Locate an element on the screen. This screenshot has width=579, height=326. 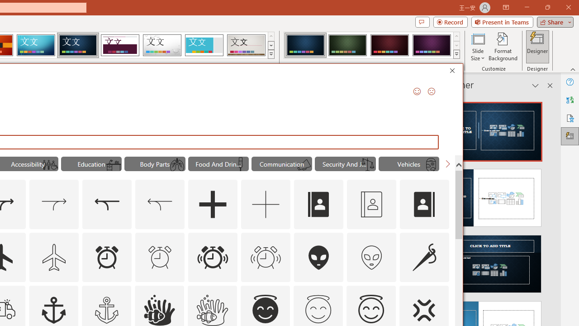
AutomationID: Icons_Acquisition_LTR_M is located at coordinates (54, 205).